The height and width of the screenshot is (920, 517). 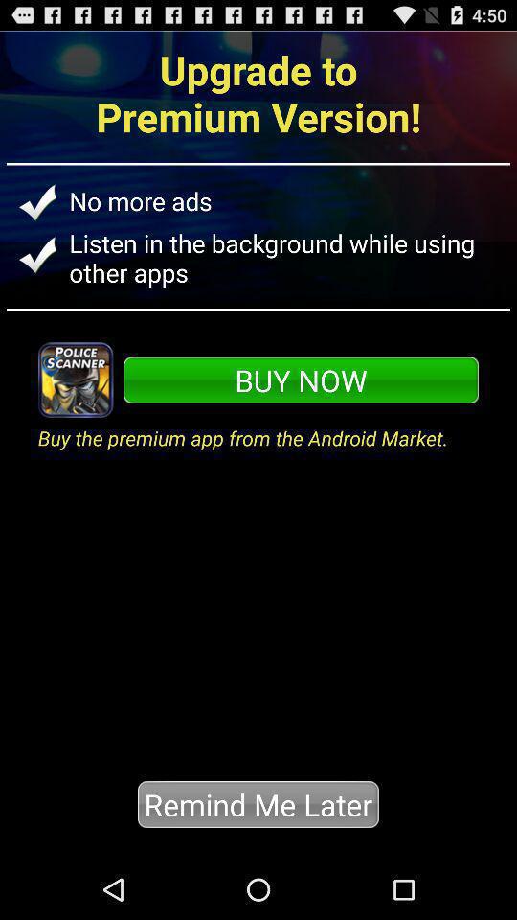 What do you see at coordinates (258, 804) in the screenshot?
I see `turn on remind me later item` at bounding box center [258, 804].